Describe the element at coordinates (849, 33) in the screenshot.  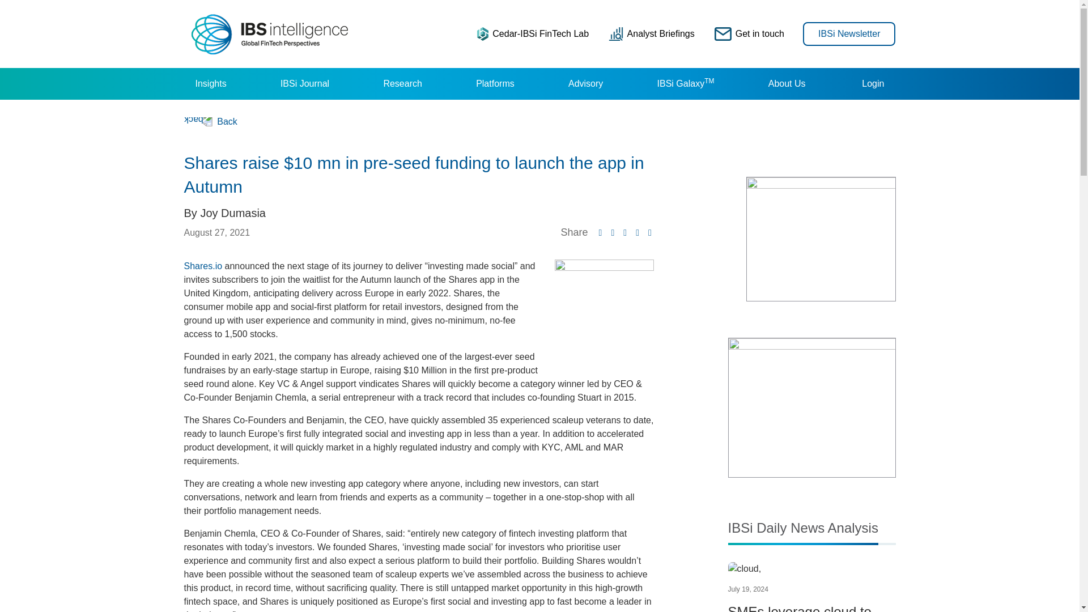
I see `IBSi Newsletter` at that location.